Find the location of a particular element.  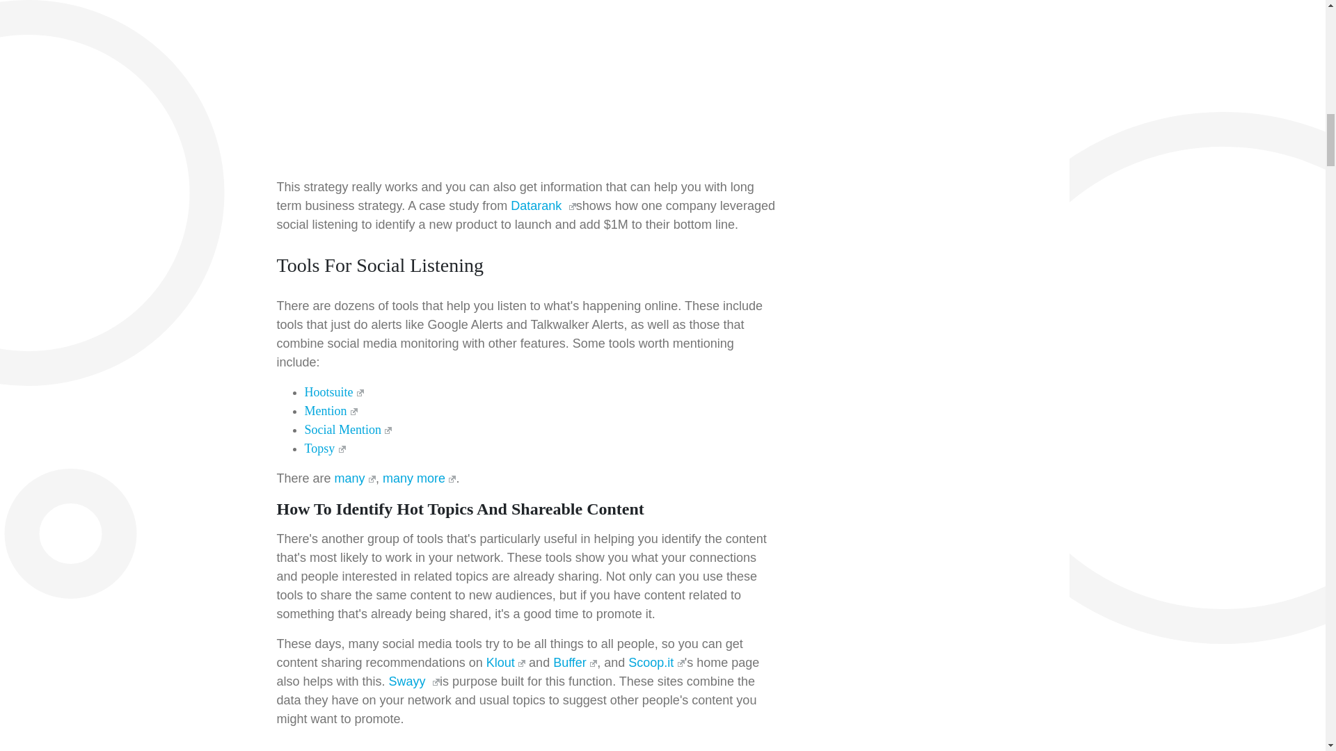

Topsy is located at coordinates (325, 448).